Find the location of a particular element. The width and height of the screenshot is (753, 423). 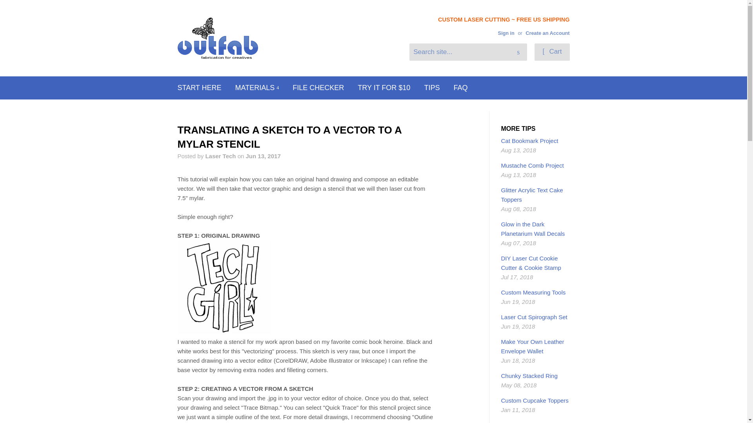

Cat Bookmark Project is located at coordinates (530, 141).